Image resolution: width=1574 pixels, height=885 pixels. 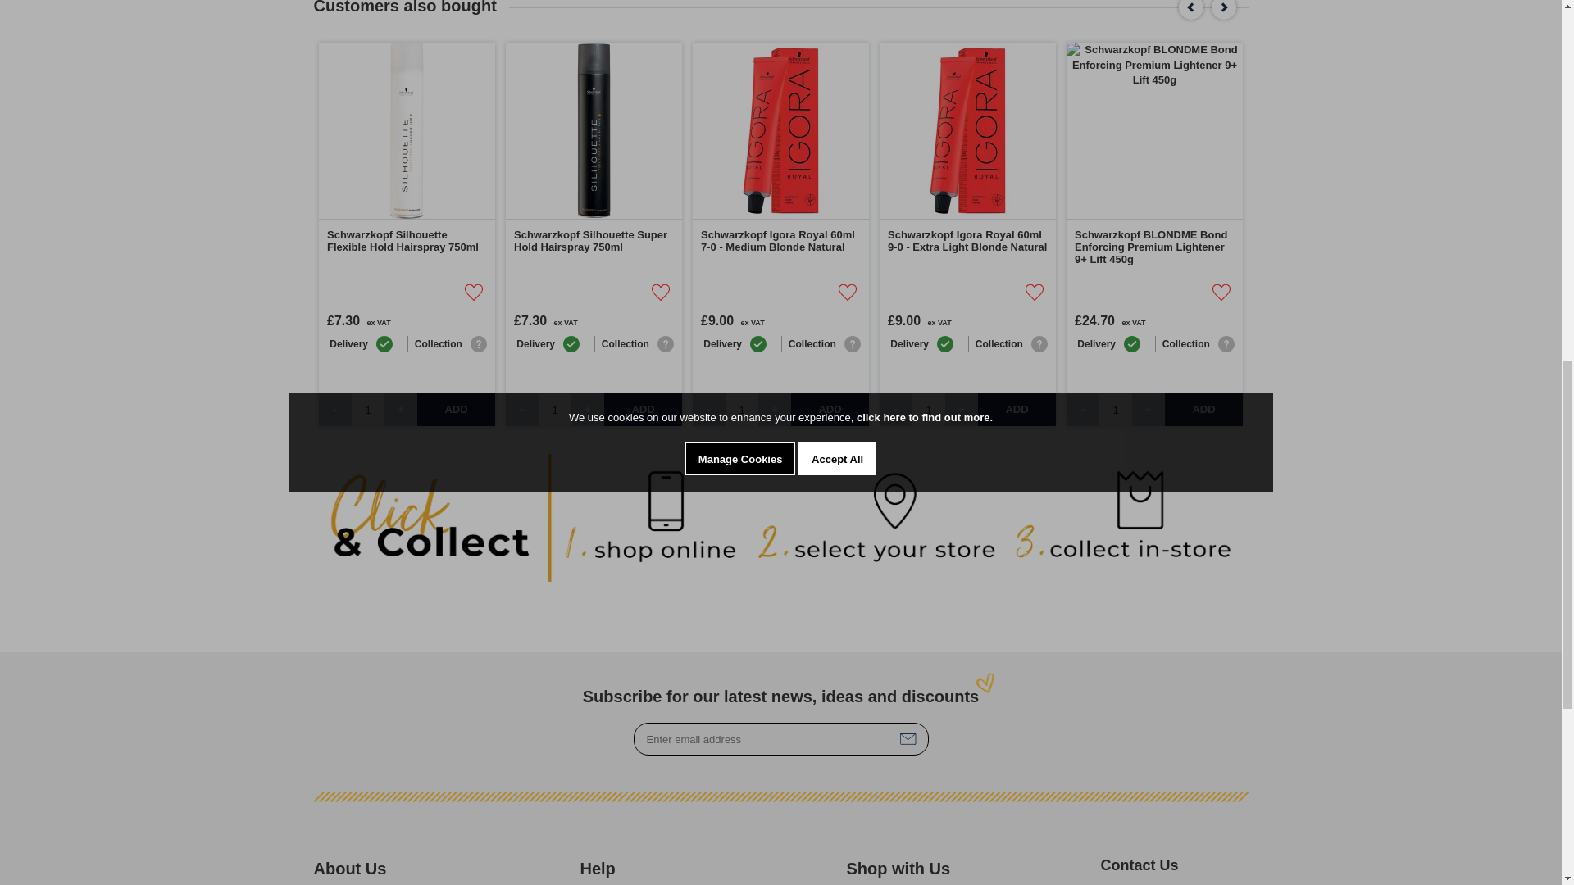 I want to click on 1, so click(x=1115, y=409).